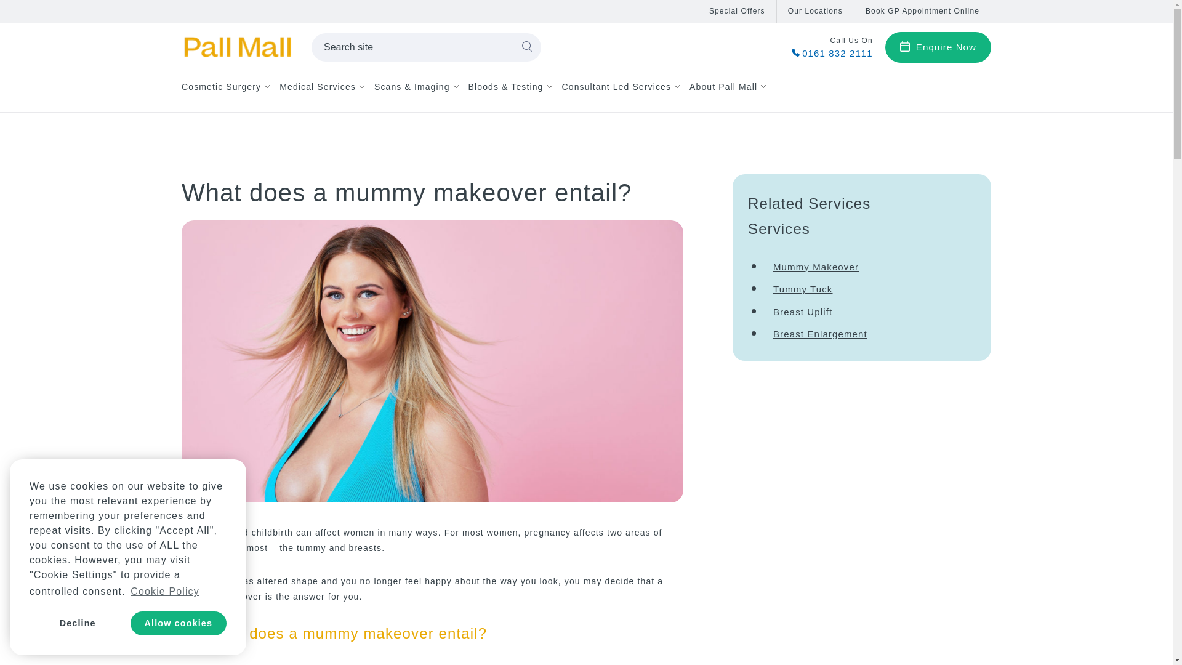 Image resolution: width=1182 pixels, height=665 pixels. What do you see at coordinates (165, 592) in the screenshot?
I see `Cookie Policy` at bounding box center [165, 592].